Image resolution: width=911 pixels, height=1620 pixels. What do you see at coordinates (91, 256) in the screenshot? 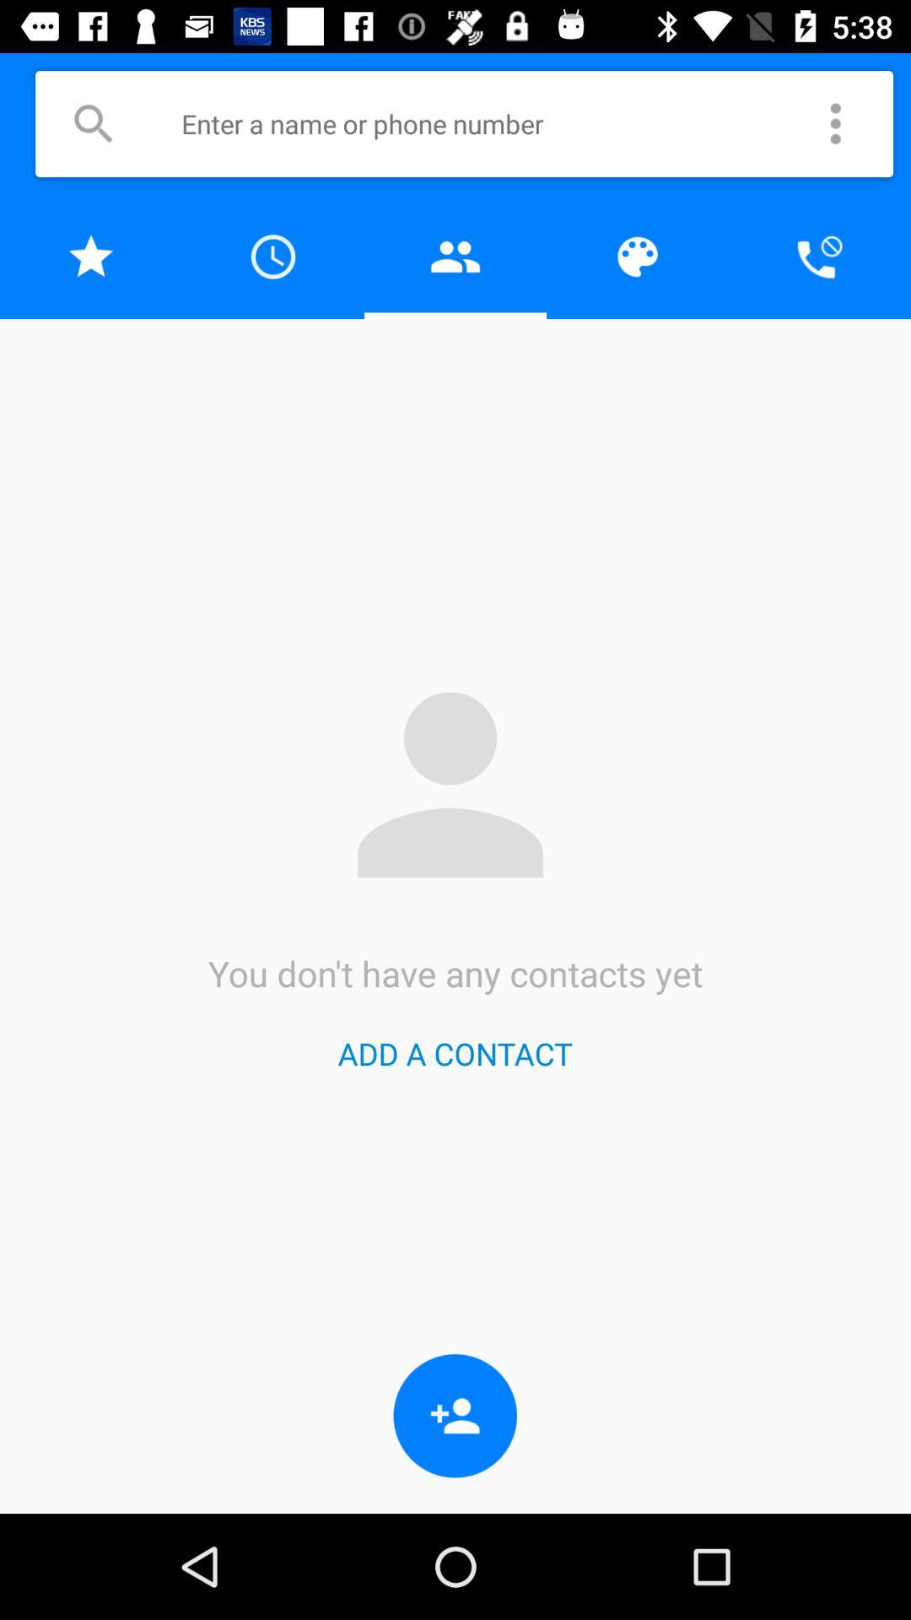
I see `toggle favorite` at bounding box center [91, 256].